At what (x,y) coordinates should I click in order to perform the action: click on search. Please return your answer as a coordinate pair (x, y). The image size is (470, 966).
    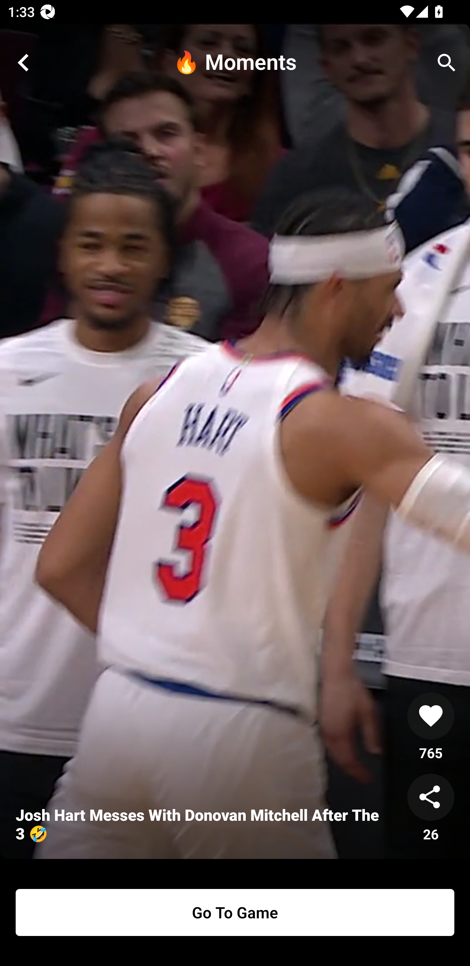
    Looking at the image, I should click on (446, 63).